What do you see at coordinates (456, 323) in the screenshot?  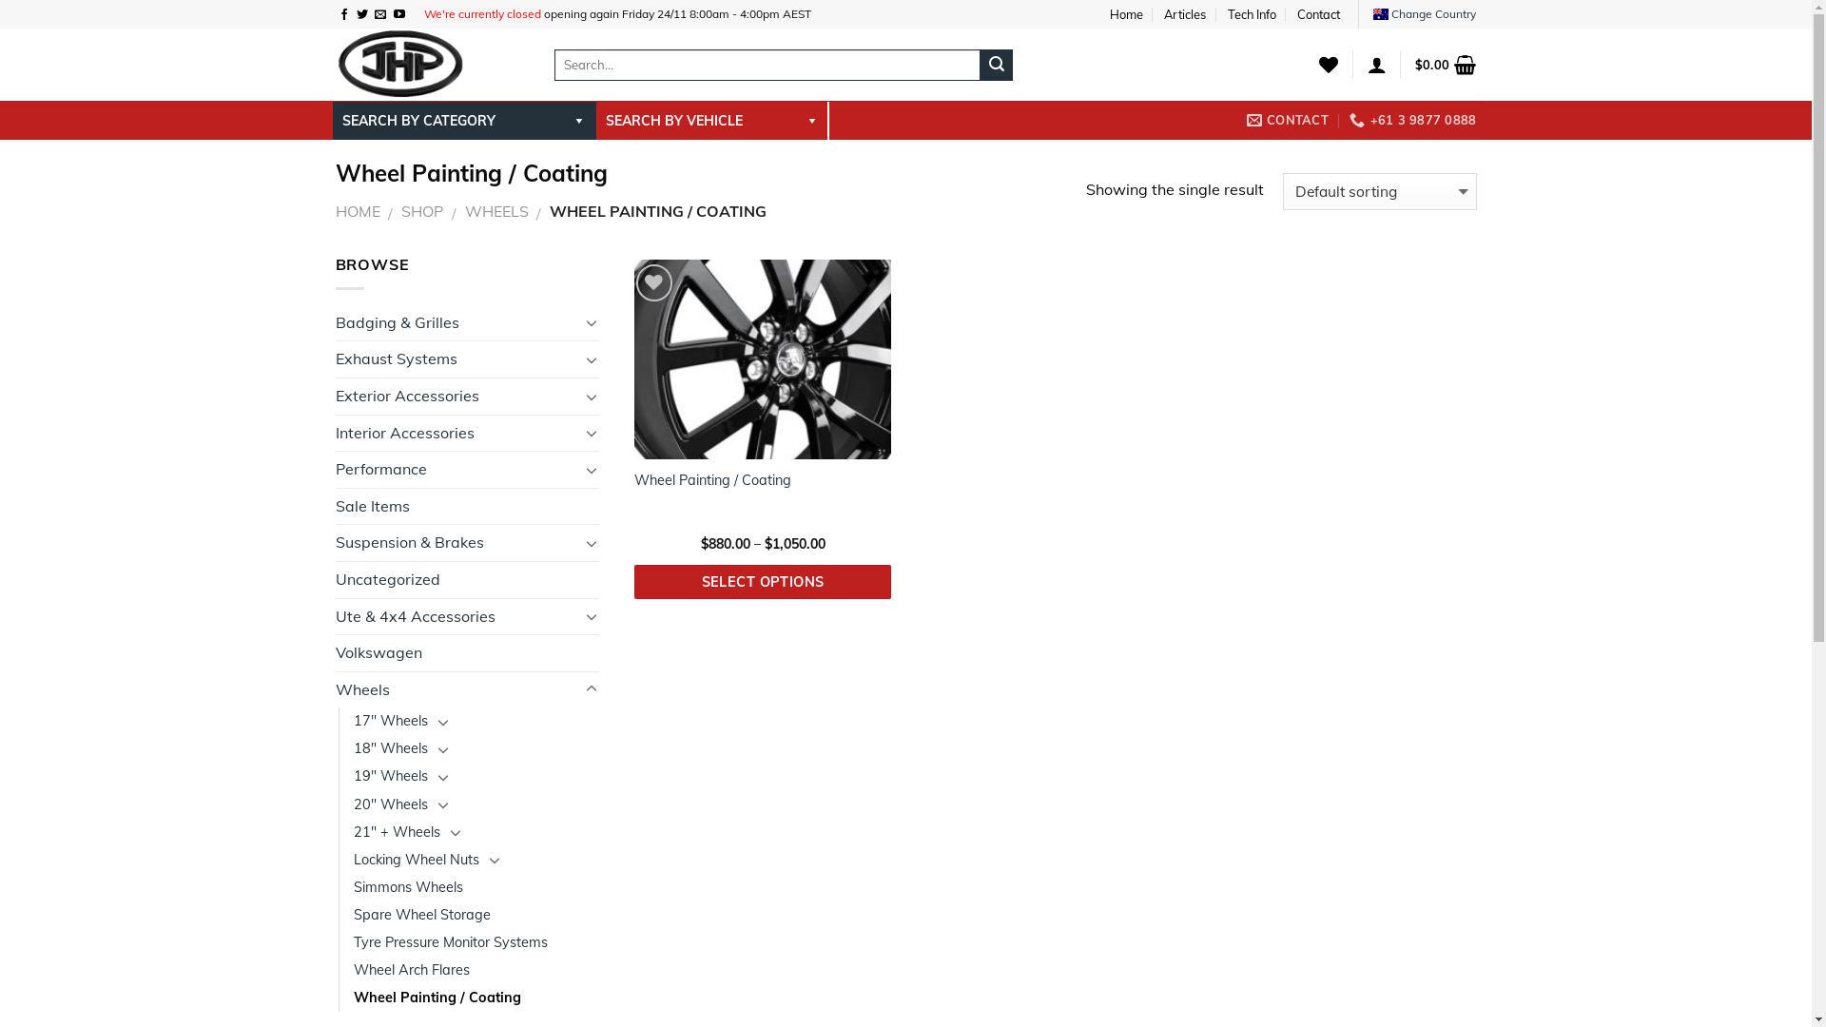 I see `Badging & Grilles` at bounding box center [456, 323].